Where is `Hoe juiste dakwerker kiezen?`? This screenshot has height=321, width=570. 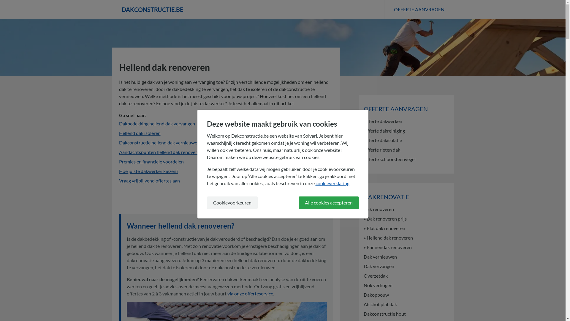 Hoe juiste dakwerker kiezen? is located at coordinates (148, 171).